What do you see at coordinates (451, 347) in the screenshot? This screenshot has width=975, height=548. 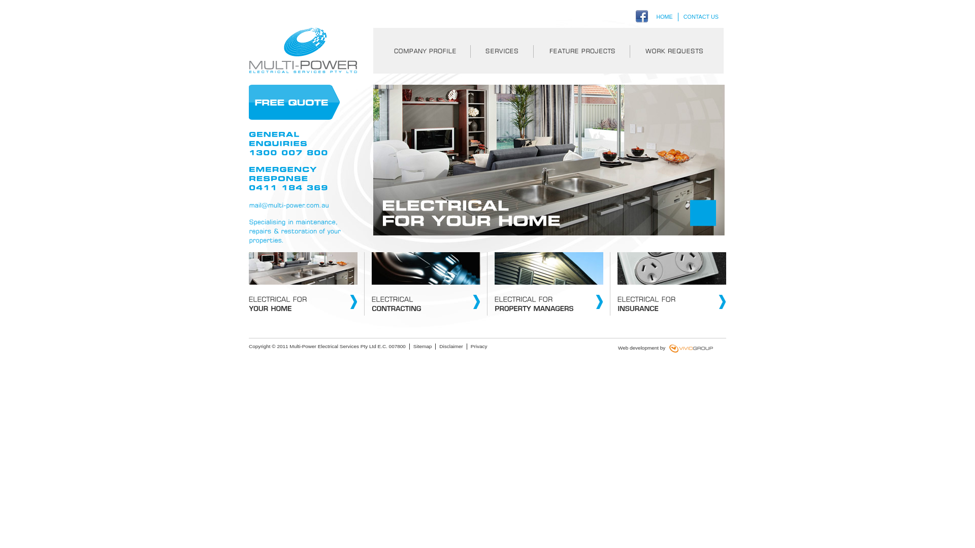 I see `Disclaimer` at bounding box center [451, 347].